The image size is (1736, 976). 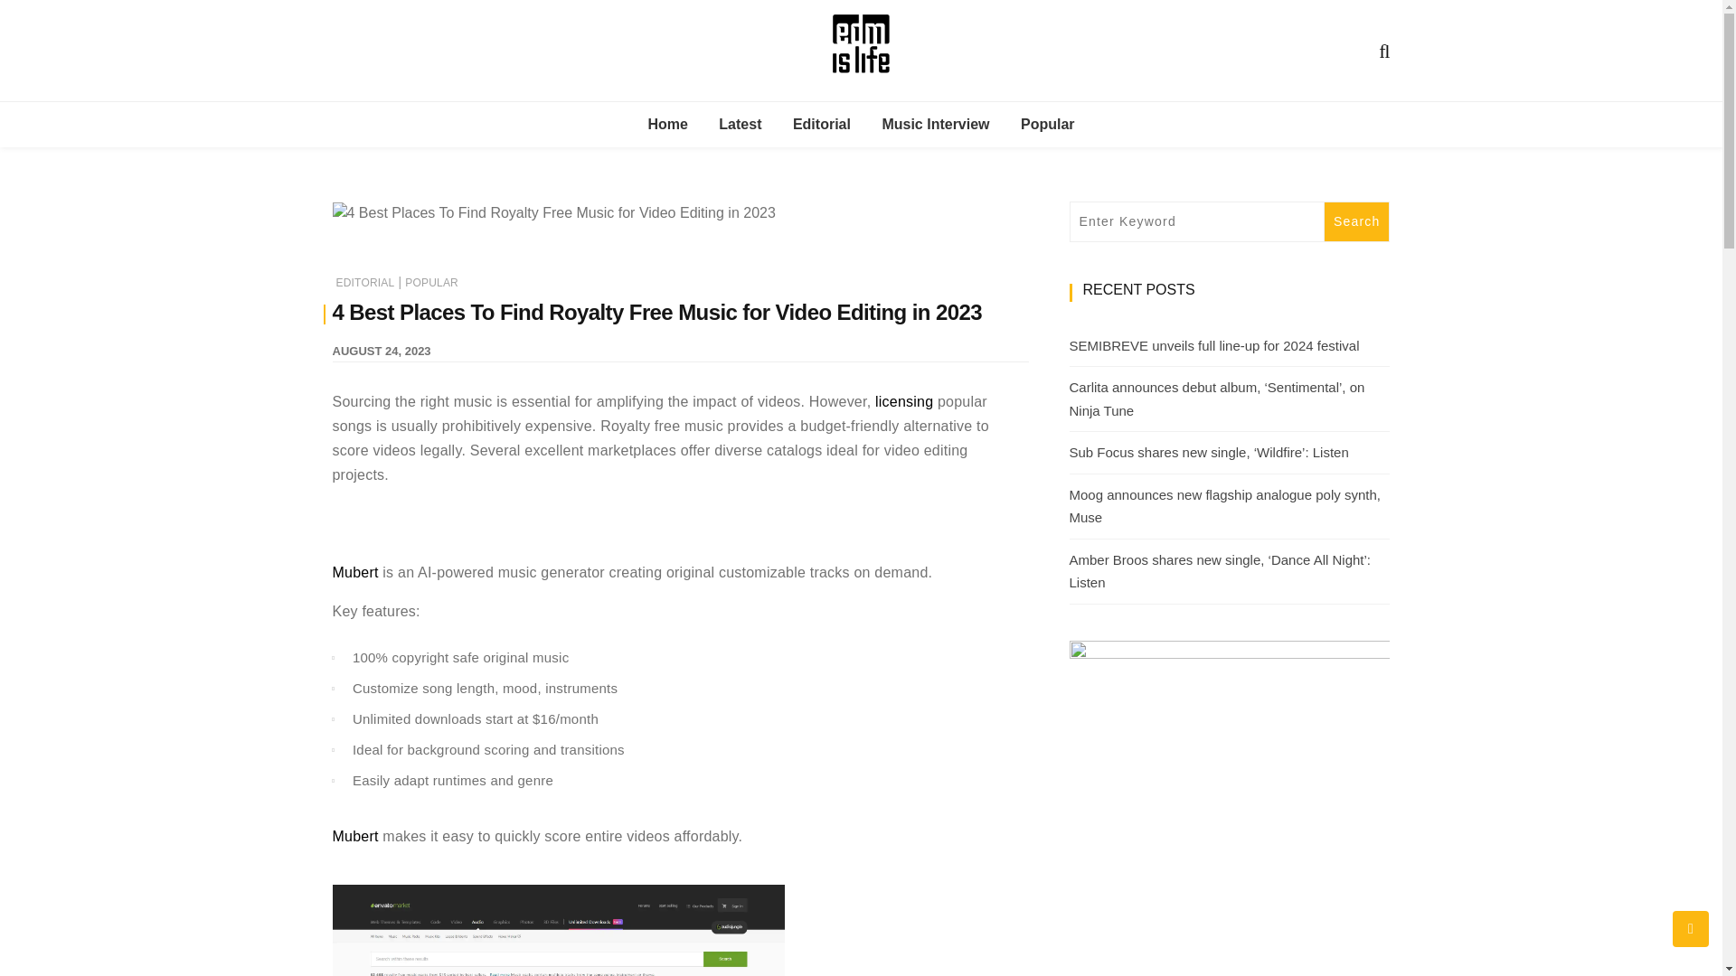 What do you see at coordinates (382, 351) in the screenshot?
I see `AUGUST 24, 2023` at bounding box center [382, 351].